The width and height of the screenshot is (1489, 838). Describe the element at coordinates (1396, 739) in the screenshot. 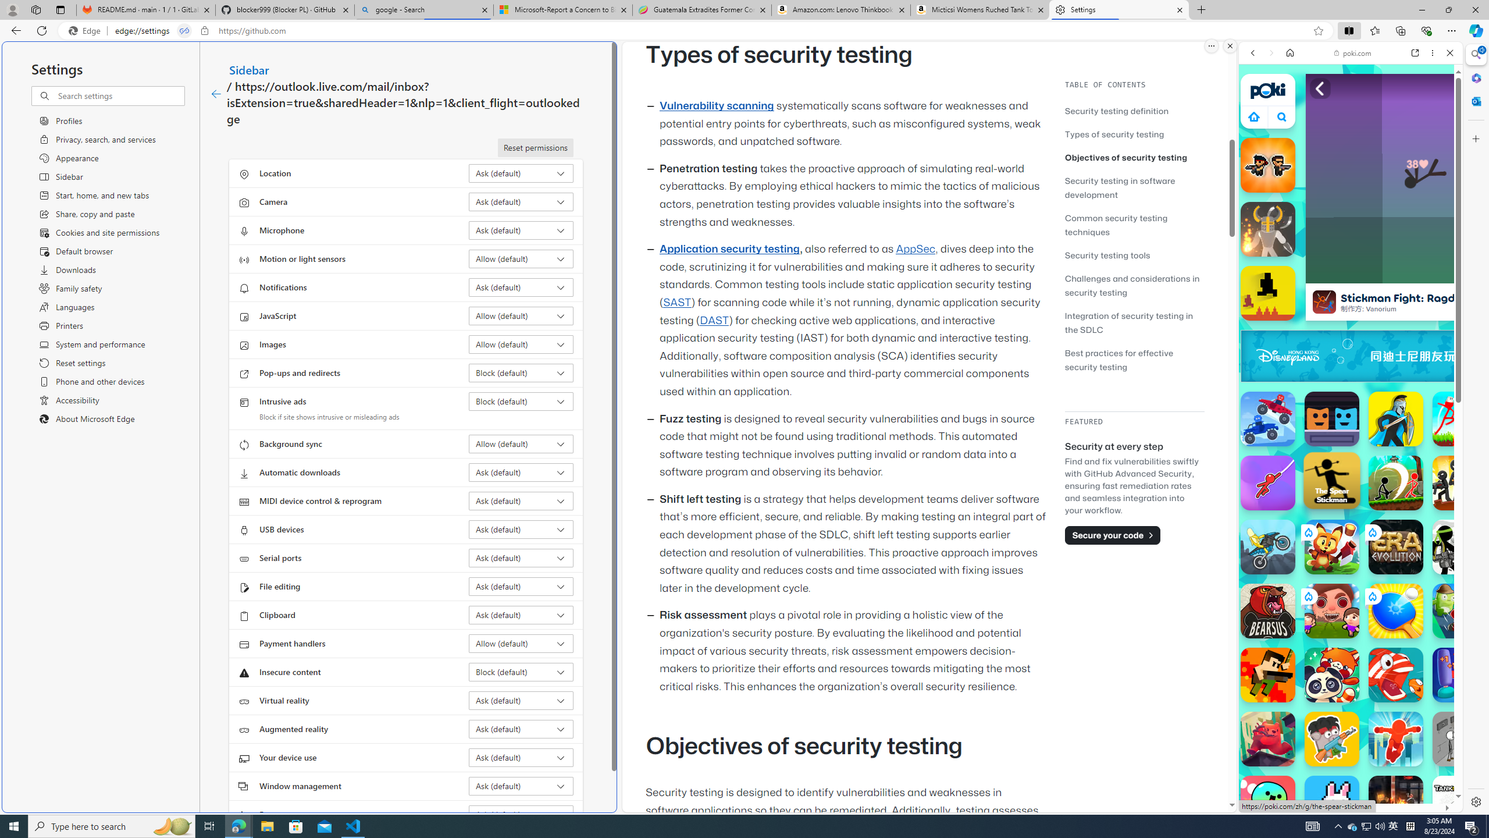

I see `Parkour Race Parkour Race` at that location.